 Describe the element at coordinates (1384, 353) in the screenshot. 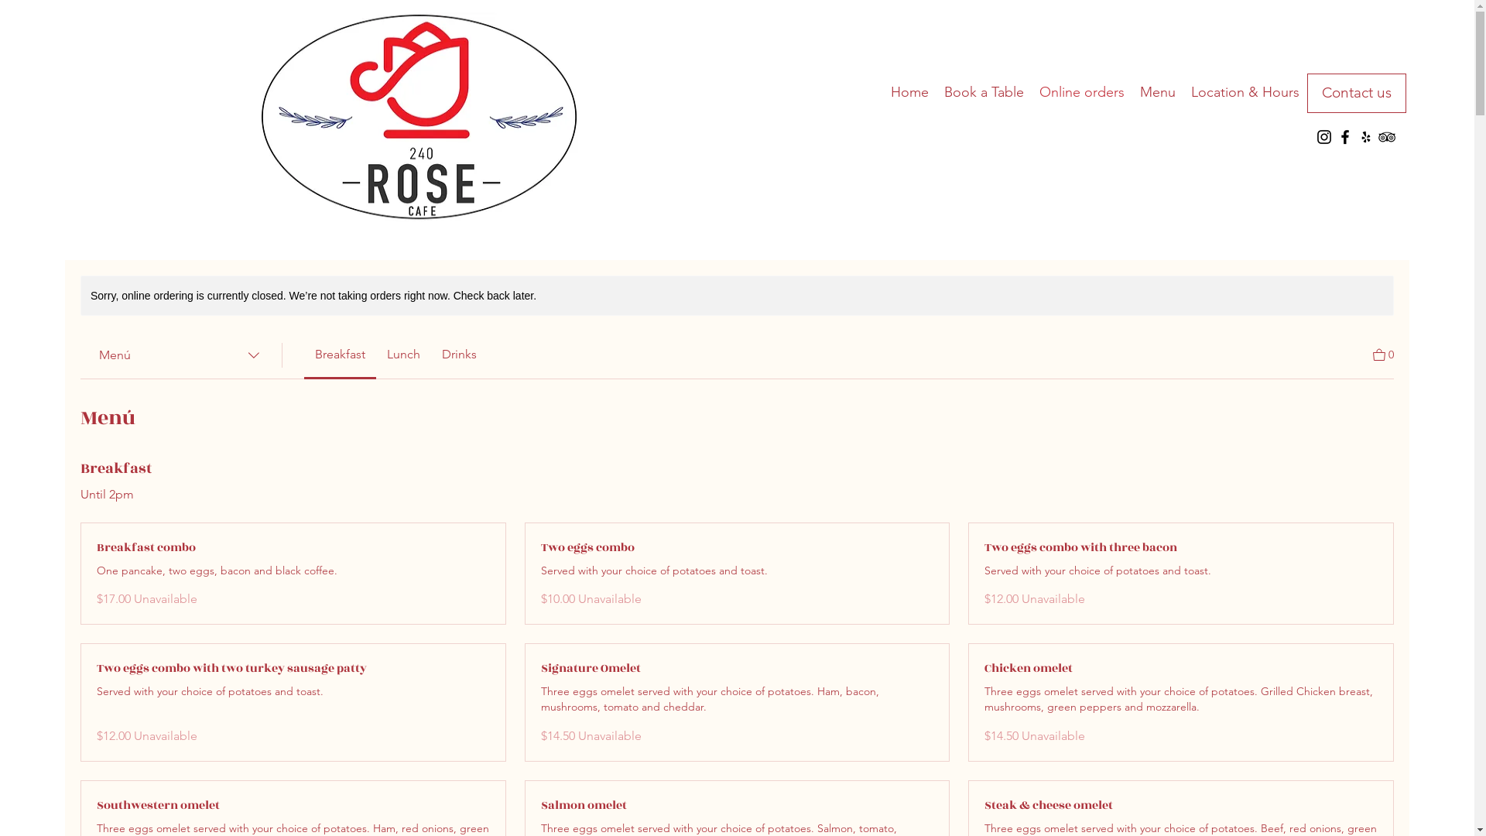

I see `0` at that location.